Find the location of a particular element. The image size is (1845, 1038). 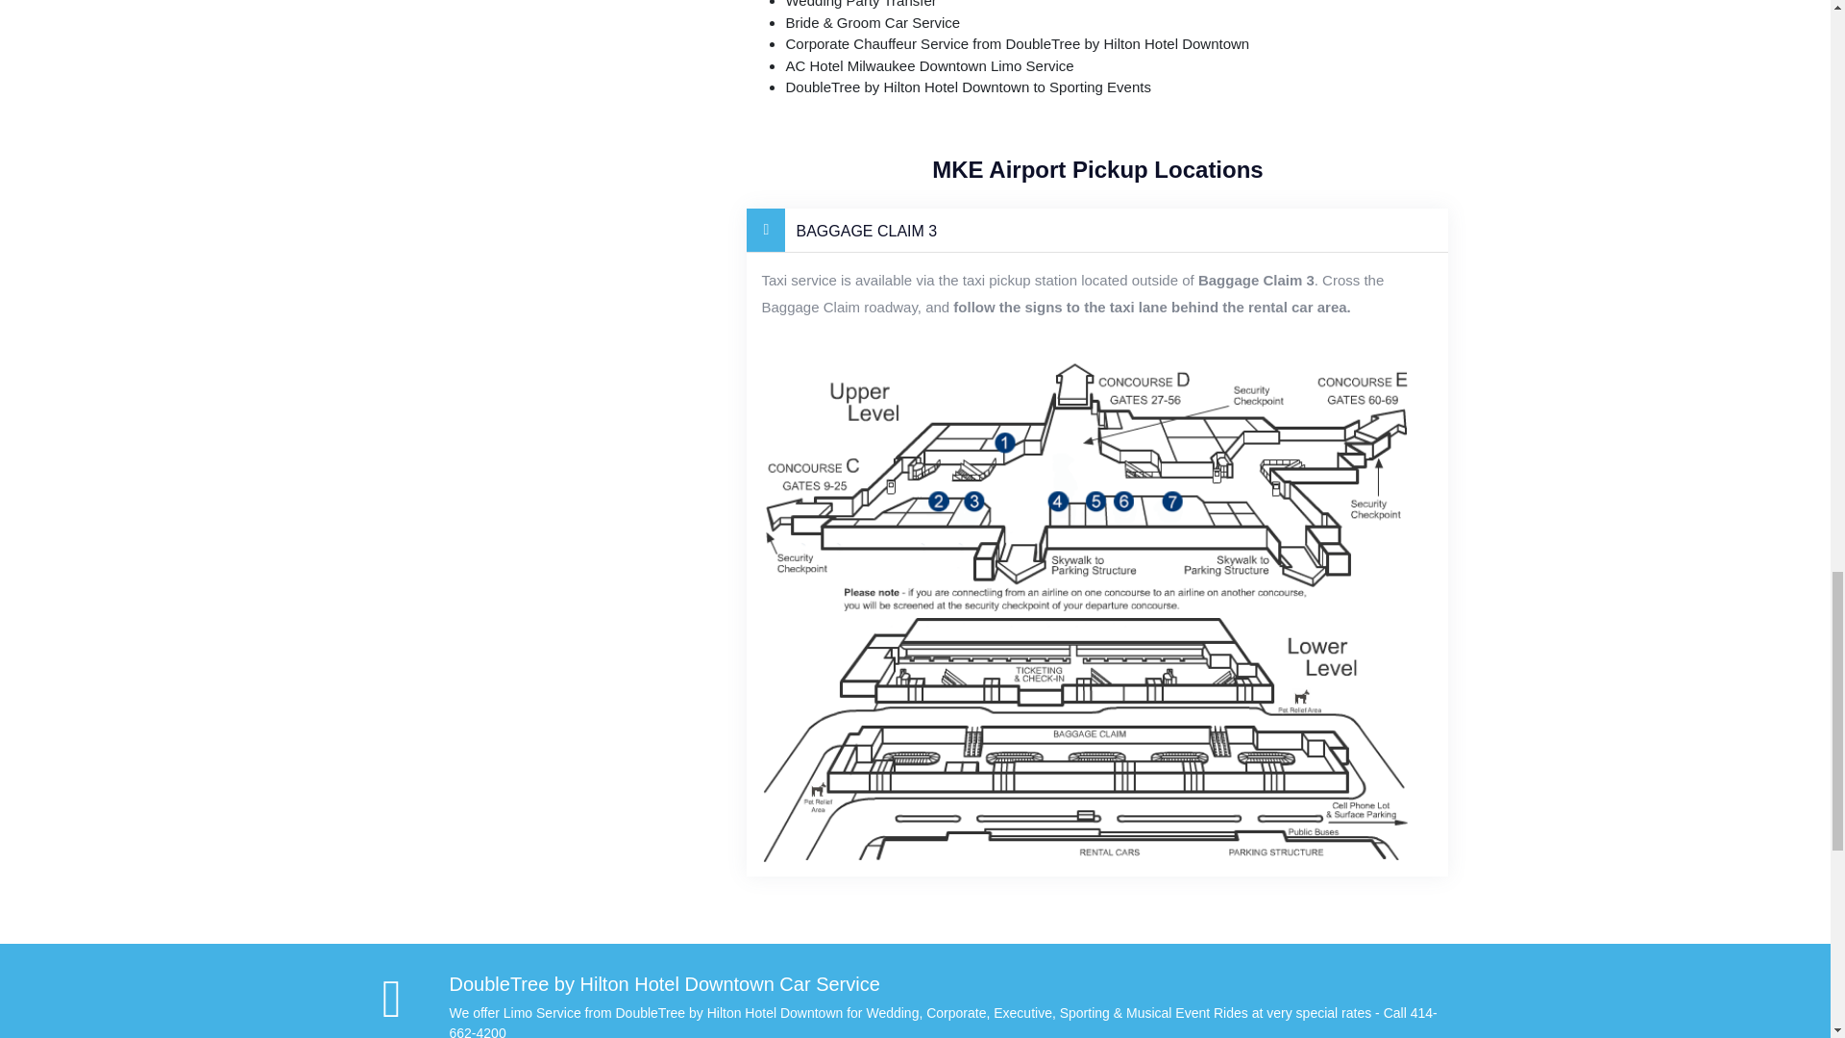

BAGGAGE CLAIM 3 is located at coordinates (1097, 231).